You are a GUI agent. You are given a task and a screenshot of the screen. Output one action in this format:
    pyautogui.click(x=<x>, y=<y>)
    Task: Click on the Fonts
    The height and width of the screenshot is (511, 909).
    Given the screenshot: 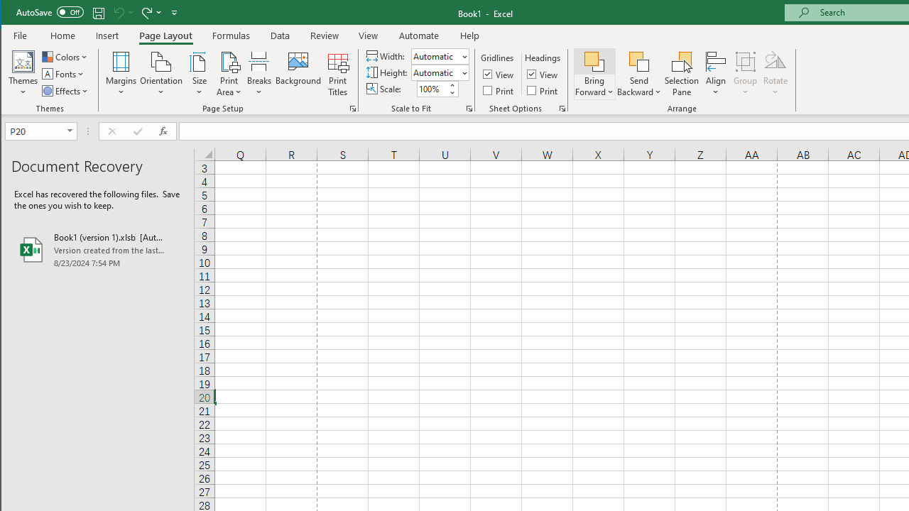 What is the action you would take?
    pyautogui.click(x=64, y=74)
    